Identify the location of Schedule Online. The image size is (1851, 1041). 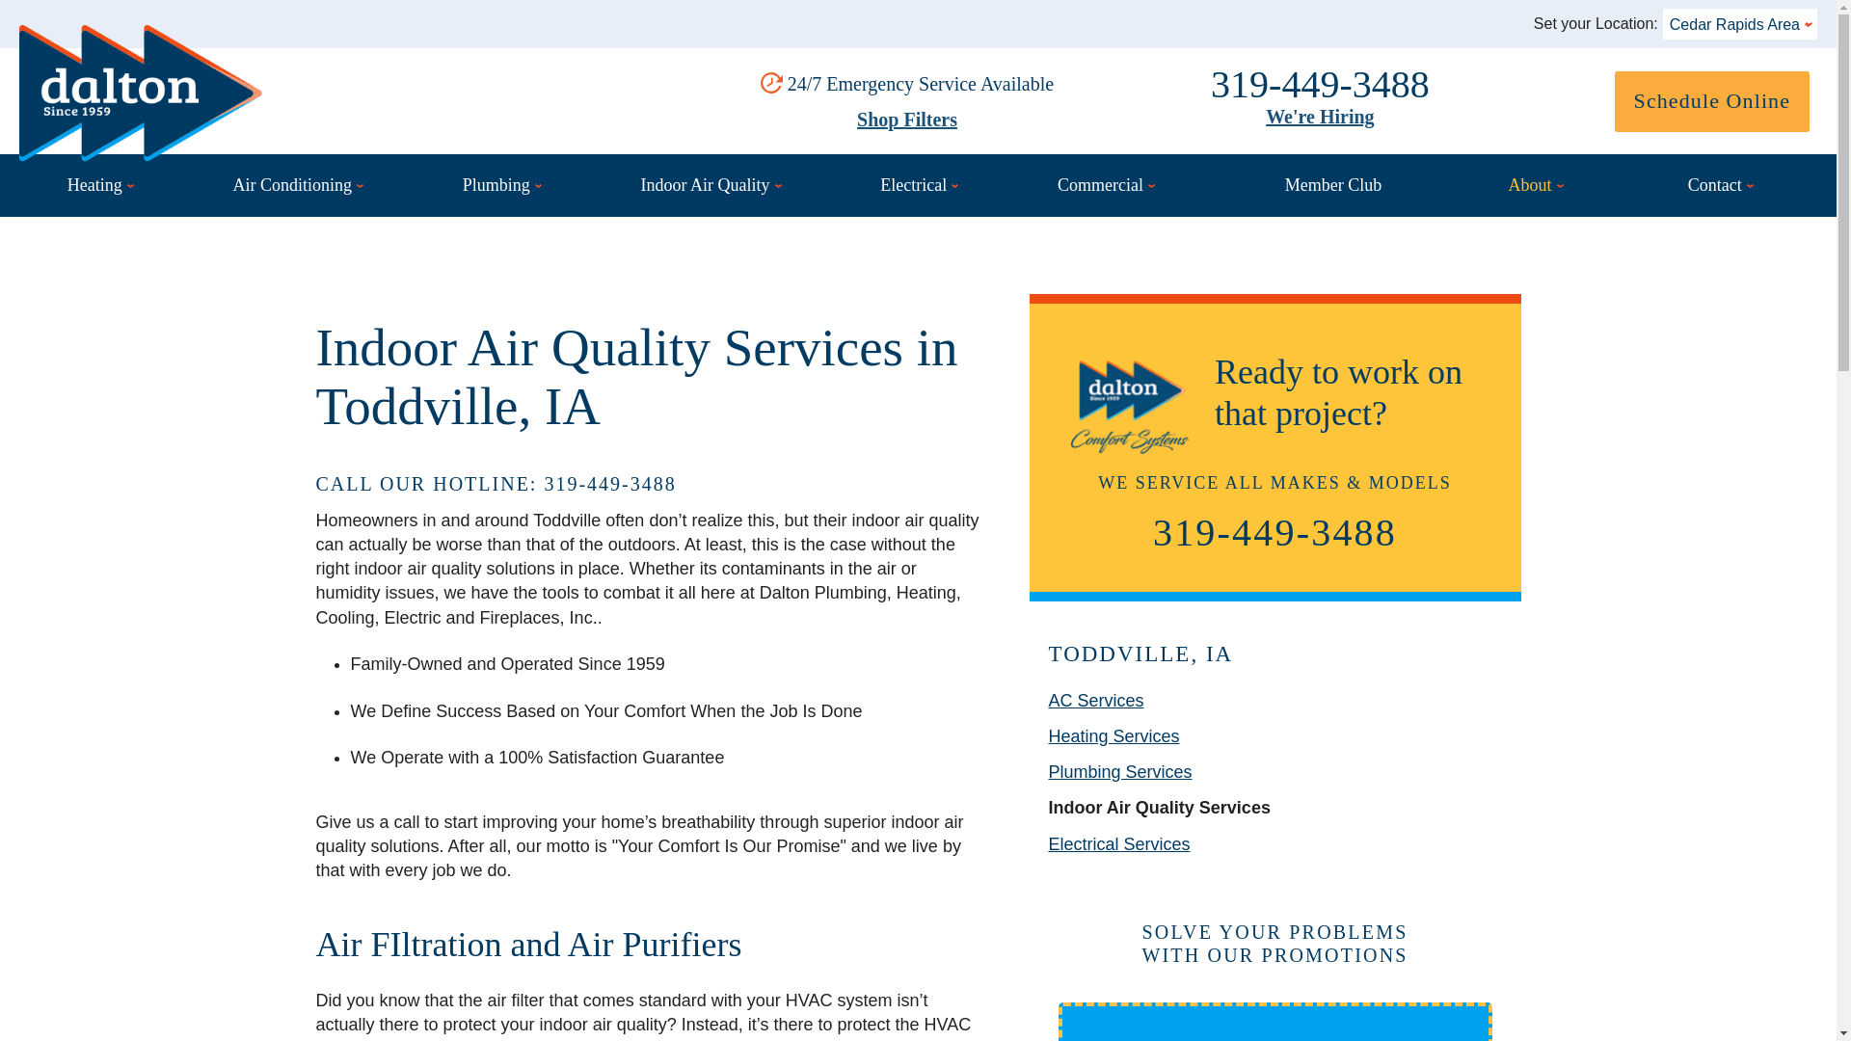
(1712, 102).